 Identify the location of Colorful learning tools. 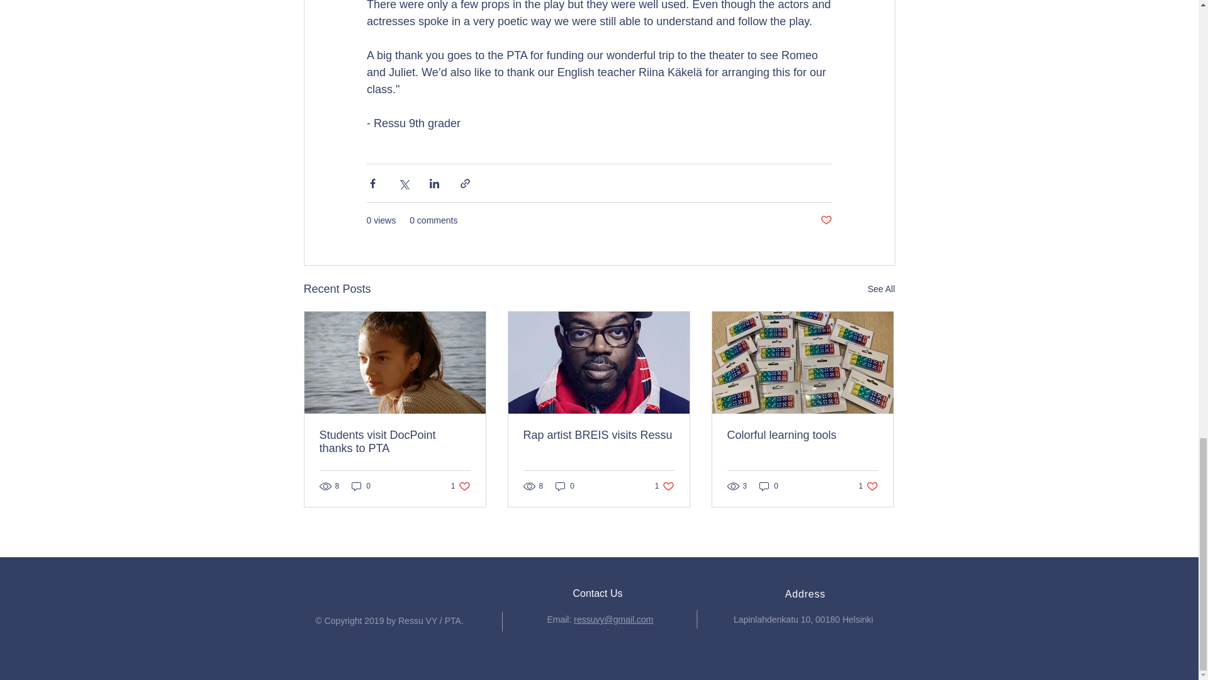
(361, 486).